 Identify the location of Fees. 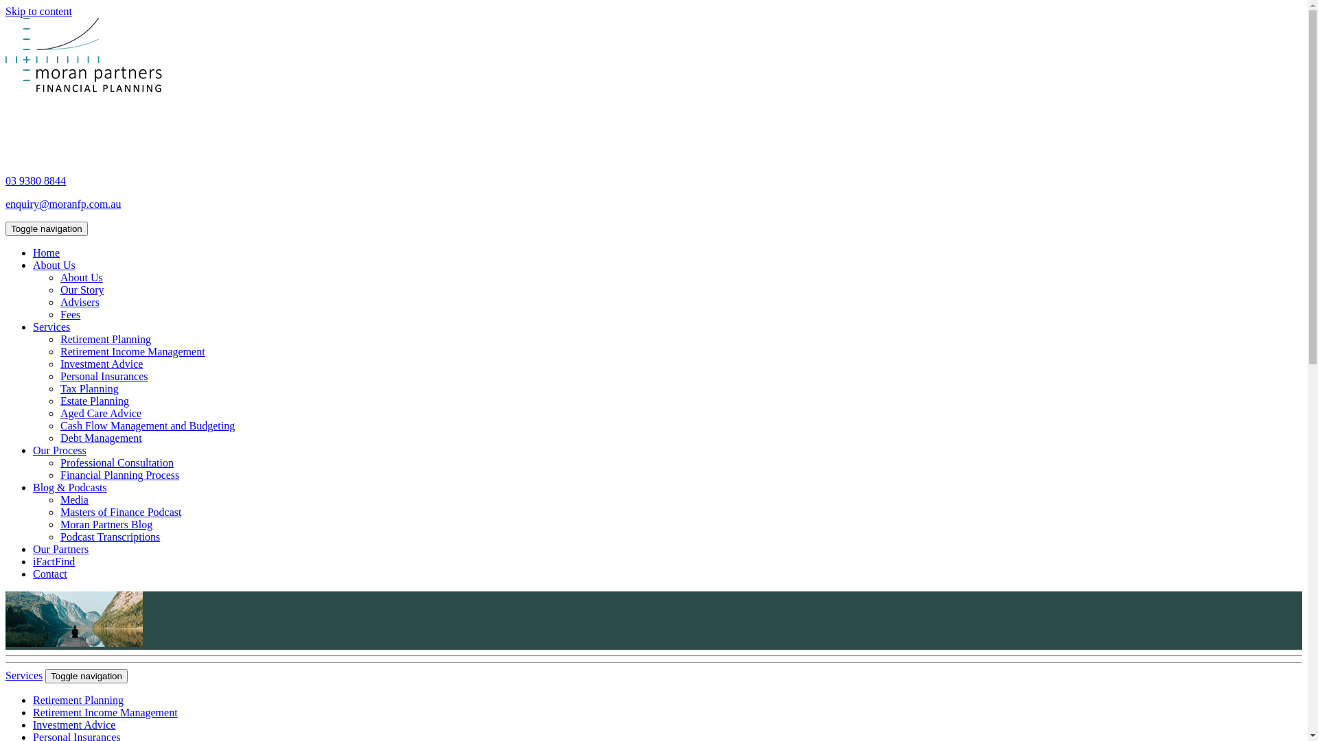
(70, 314).